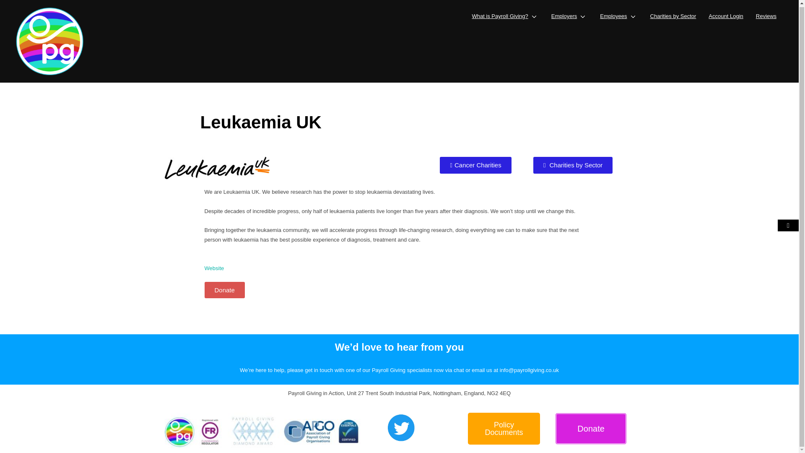  I want to click on What is Payroll Giving?, so click(505, 15).